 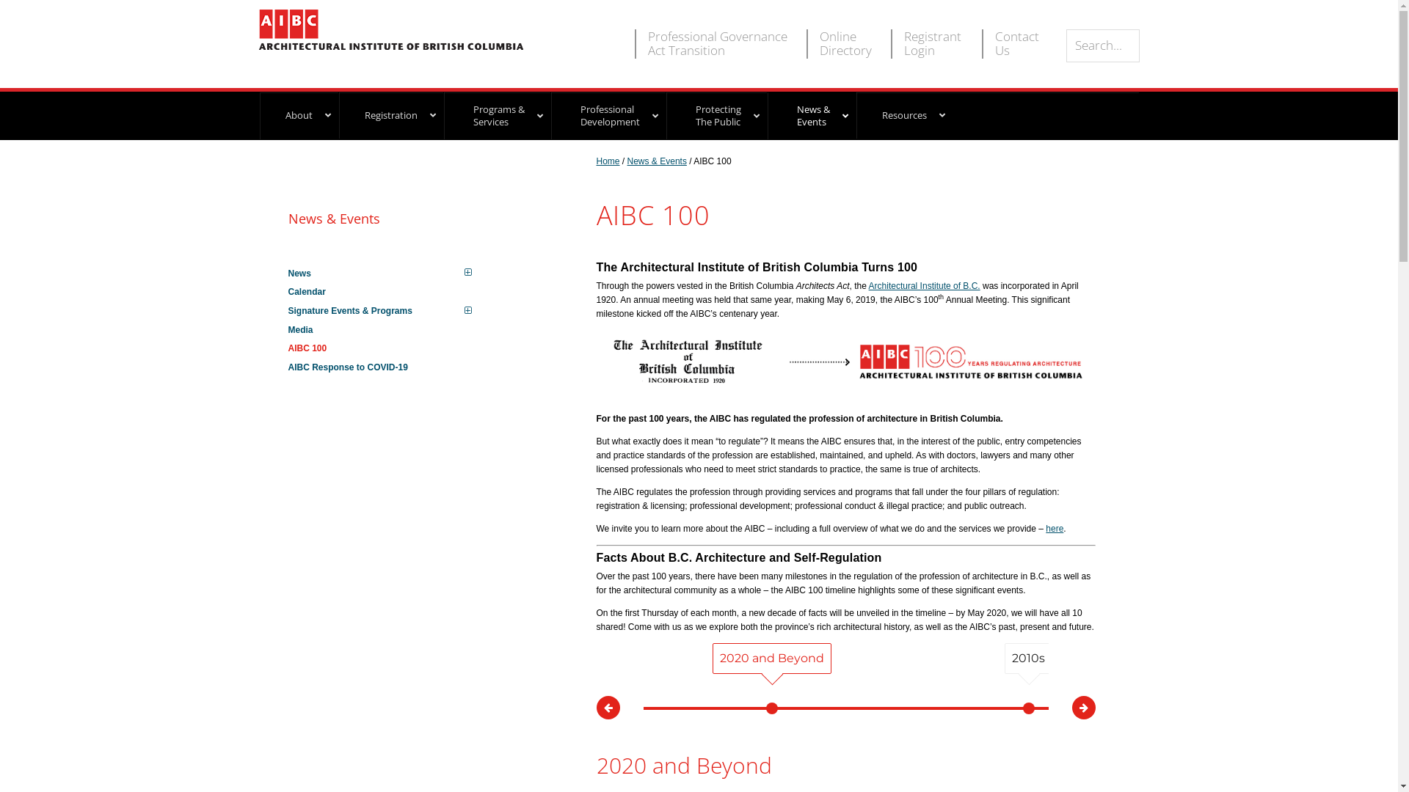 What do you see at coordinates (928, 44) in the screenshot?
I see `Registrant
Login` at bounding box center [928, 44].